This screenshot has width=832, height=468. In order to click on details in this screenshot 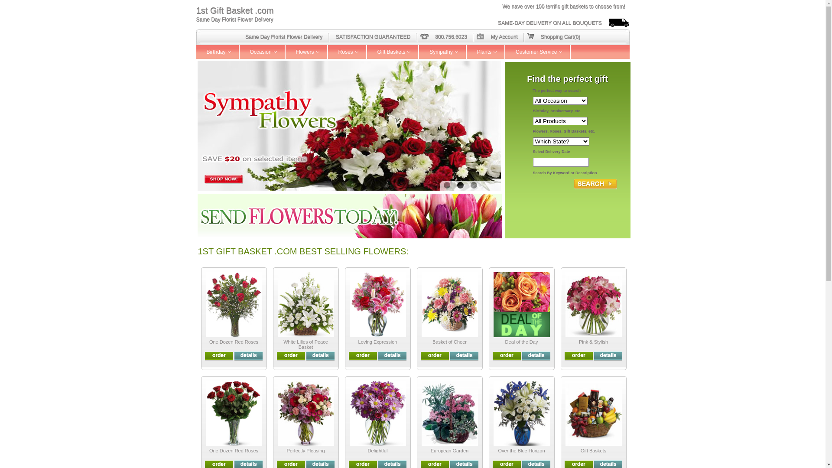, I will do `click(249, 464)`.